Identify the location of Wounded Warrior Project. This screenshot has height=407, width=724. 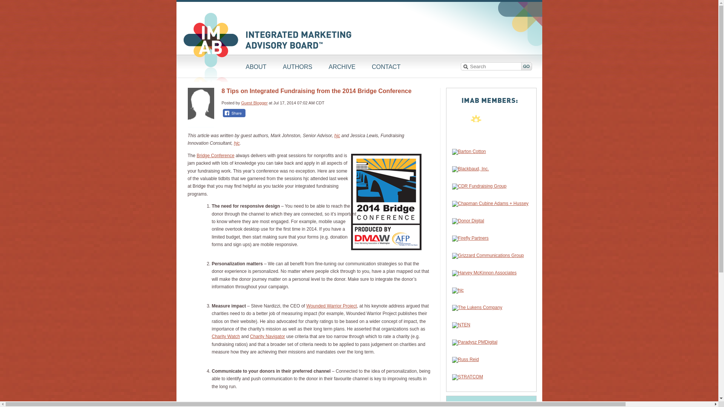
(331, 306).